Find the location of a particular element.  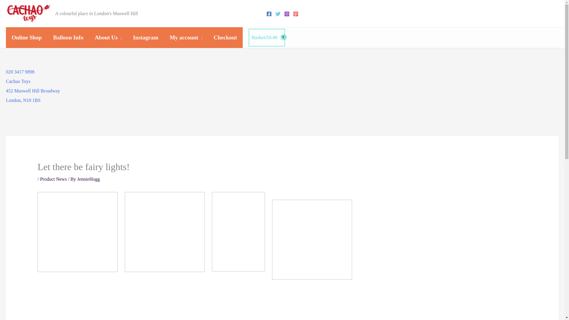

Checkout is located at coordinates (20, 72).